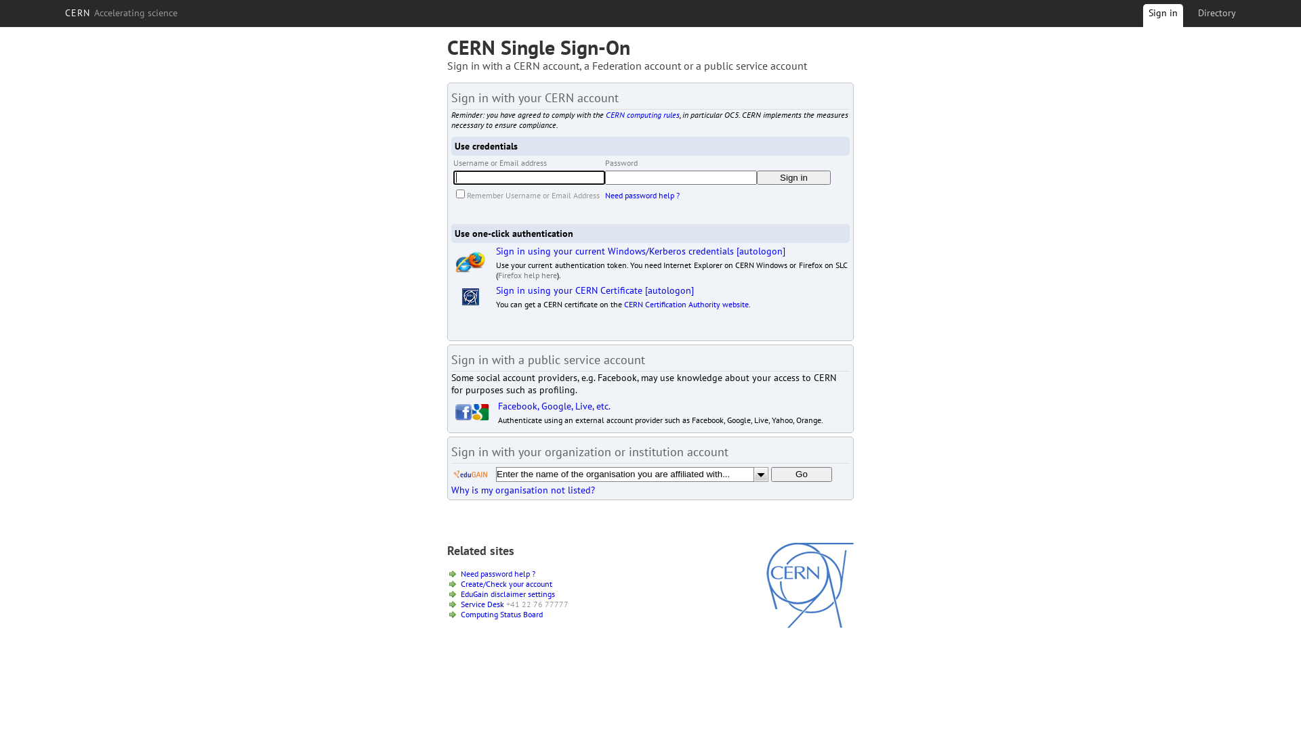  I want to click on Why is my organisation not listed?, so click(523, 490).